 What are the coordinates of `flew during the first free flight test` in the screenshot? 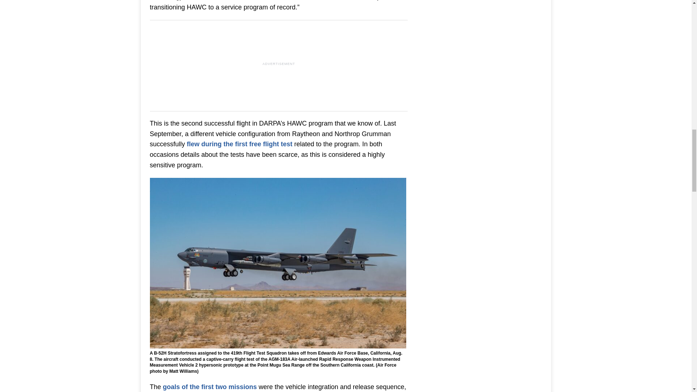 It's located at (240, 144).